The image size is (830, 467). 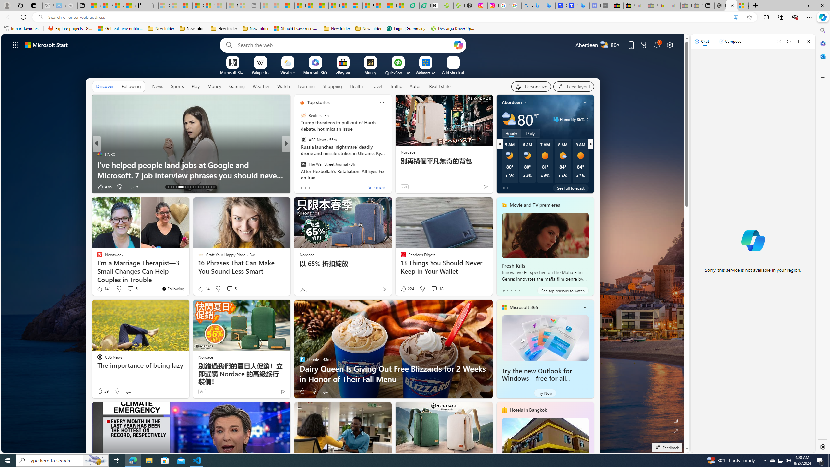 I want to click on AutomationID: tab-16, so click(x=176, y=187).